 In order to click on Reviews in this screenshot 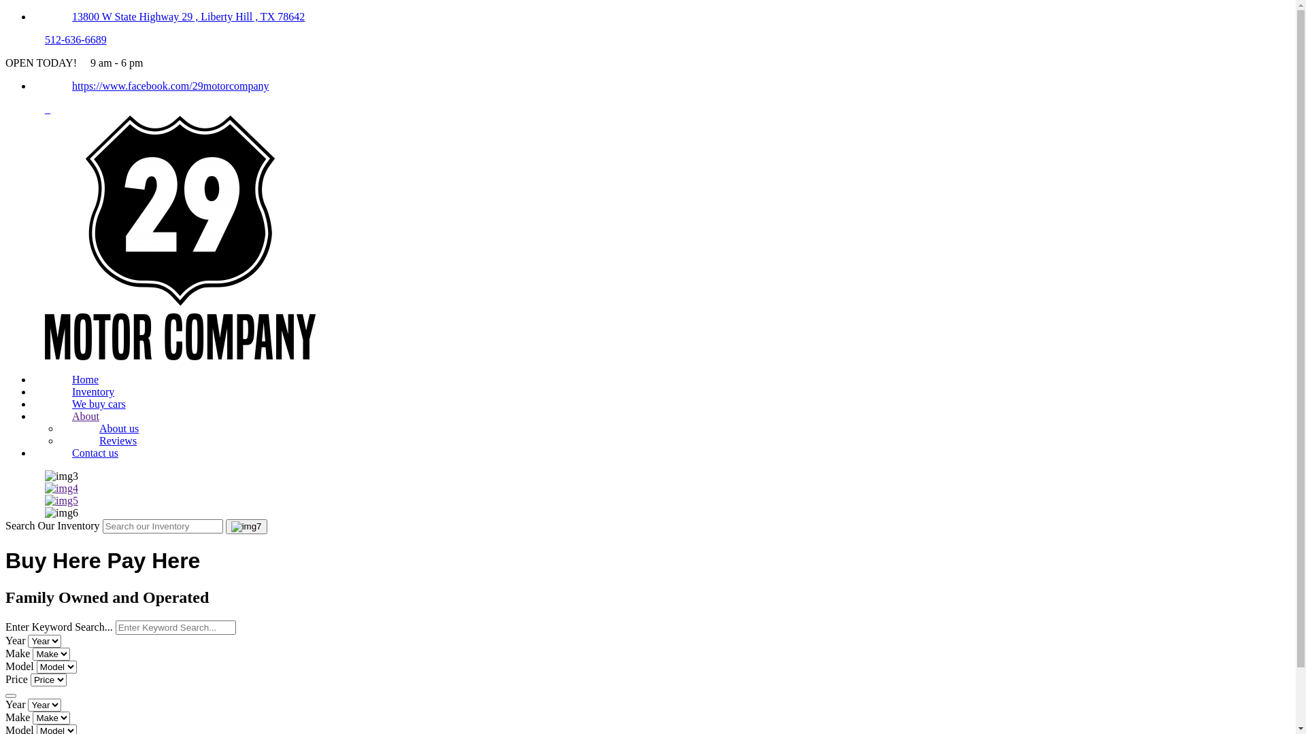, I will do `click(118, 440)`.